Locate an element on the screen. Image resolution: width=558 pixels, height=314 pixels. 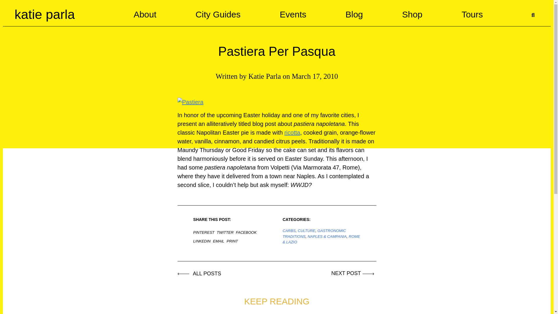
Tours is located at coordinates (472, 14).